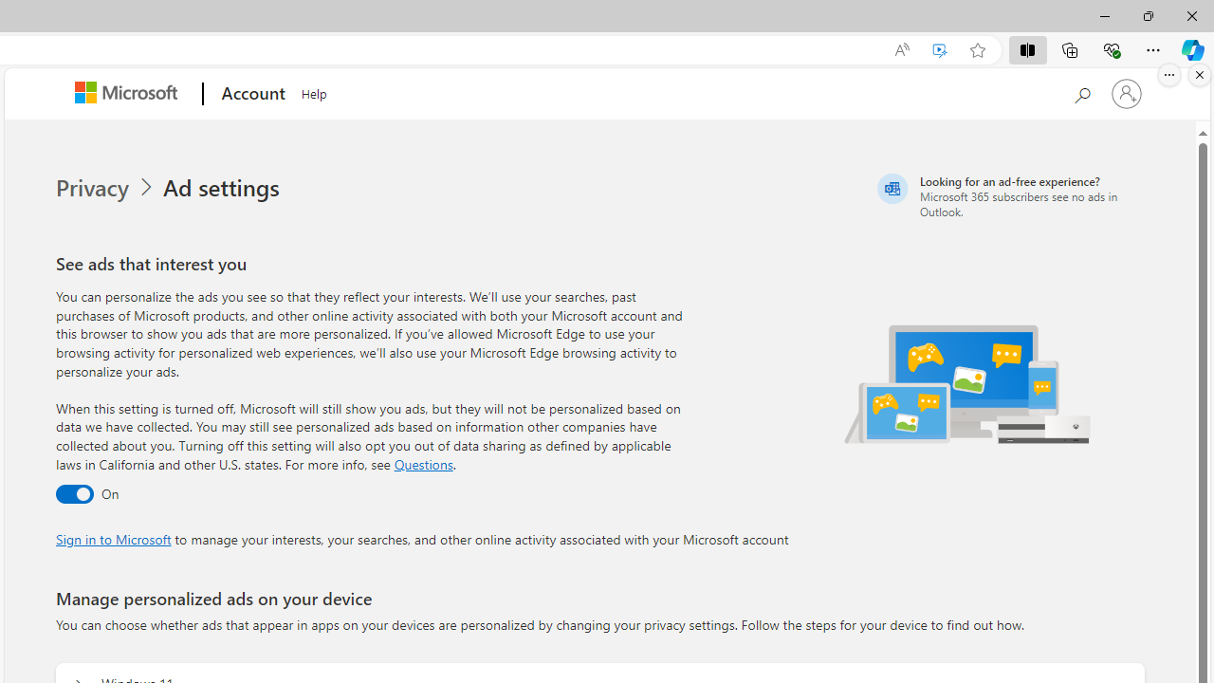  Describe the element at coordinates (93, 188) in the screenshot. I see `Privacy` at that location.